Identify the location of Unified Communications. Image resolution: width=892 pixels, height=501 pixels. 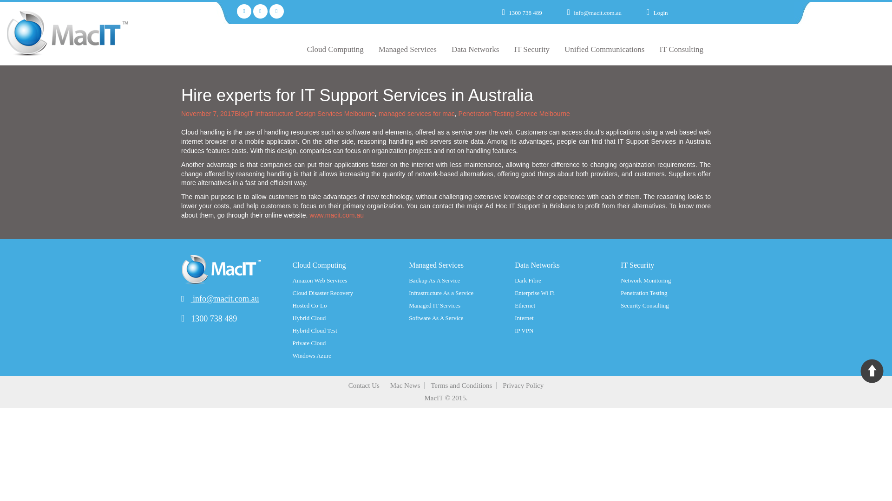
(604, 49).